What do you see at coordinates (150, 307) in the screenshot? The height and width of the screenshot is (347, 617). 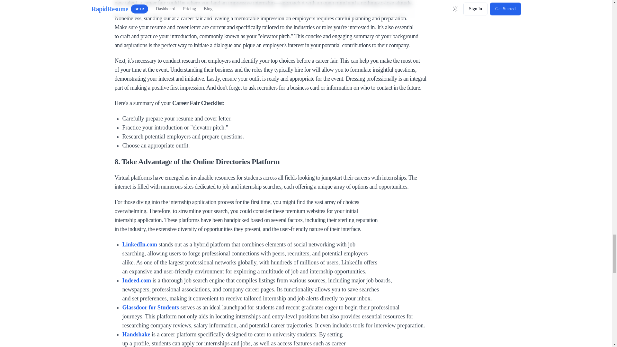 I see `Glassdoor for Students` at bounding box center [150, 307].